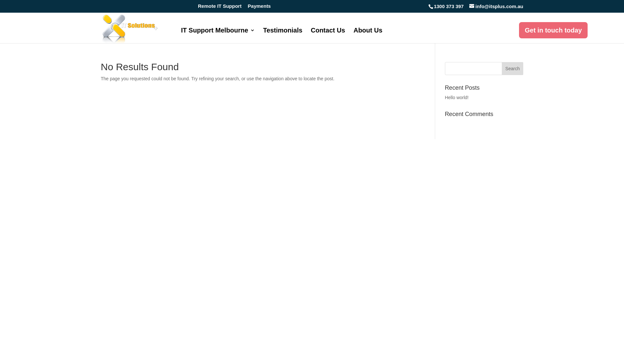 The image size is (624, 351). What do you see at coordinates (328, 36) in the screenshot?
I see `Contact Us` at bounding box center [328, 36].